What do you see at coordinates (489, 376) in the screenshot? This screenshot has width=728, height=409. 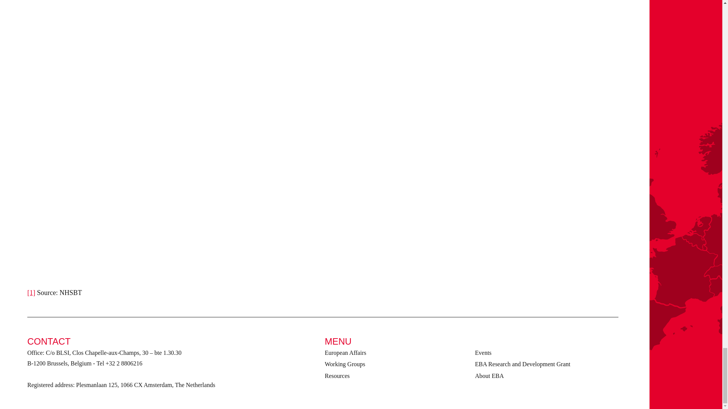 I see `About EBA` at bounding box center [489, 376].